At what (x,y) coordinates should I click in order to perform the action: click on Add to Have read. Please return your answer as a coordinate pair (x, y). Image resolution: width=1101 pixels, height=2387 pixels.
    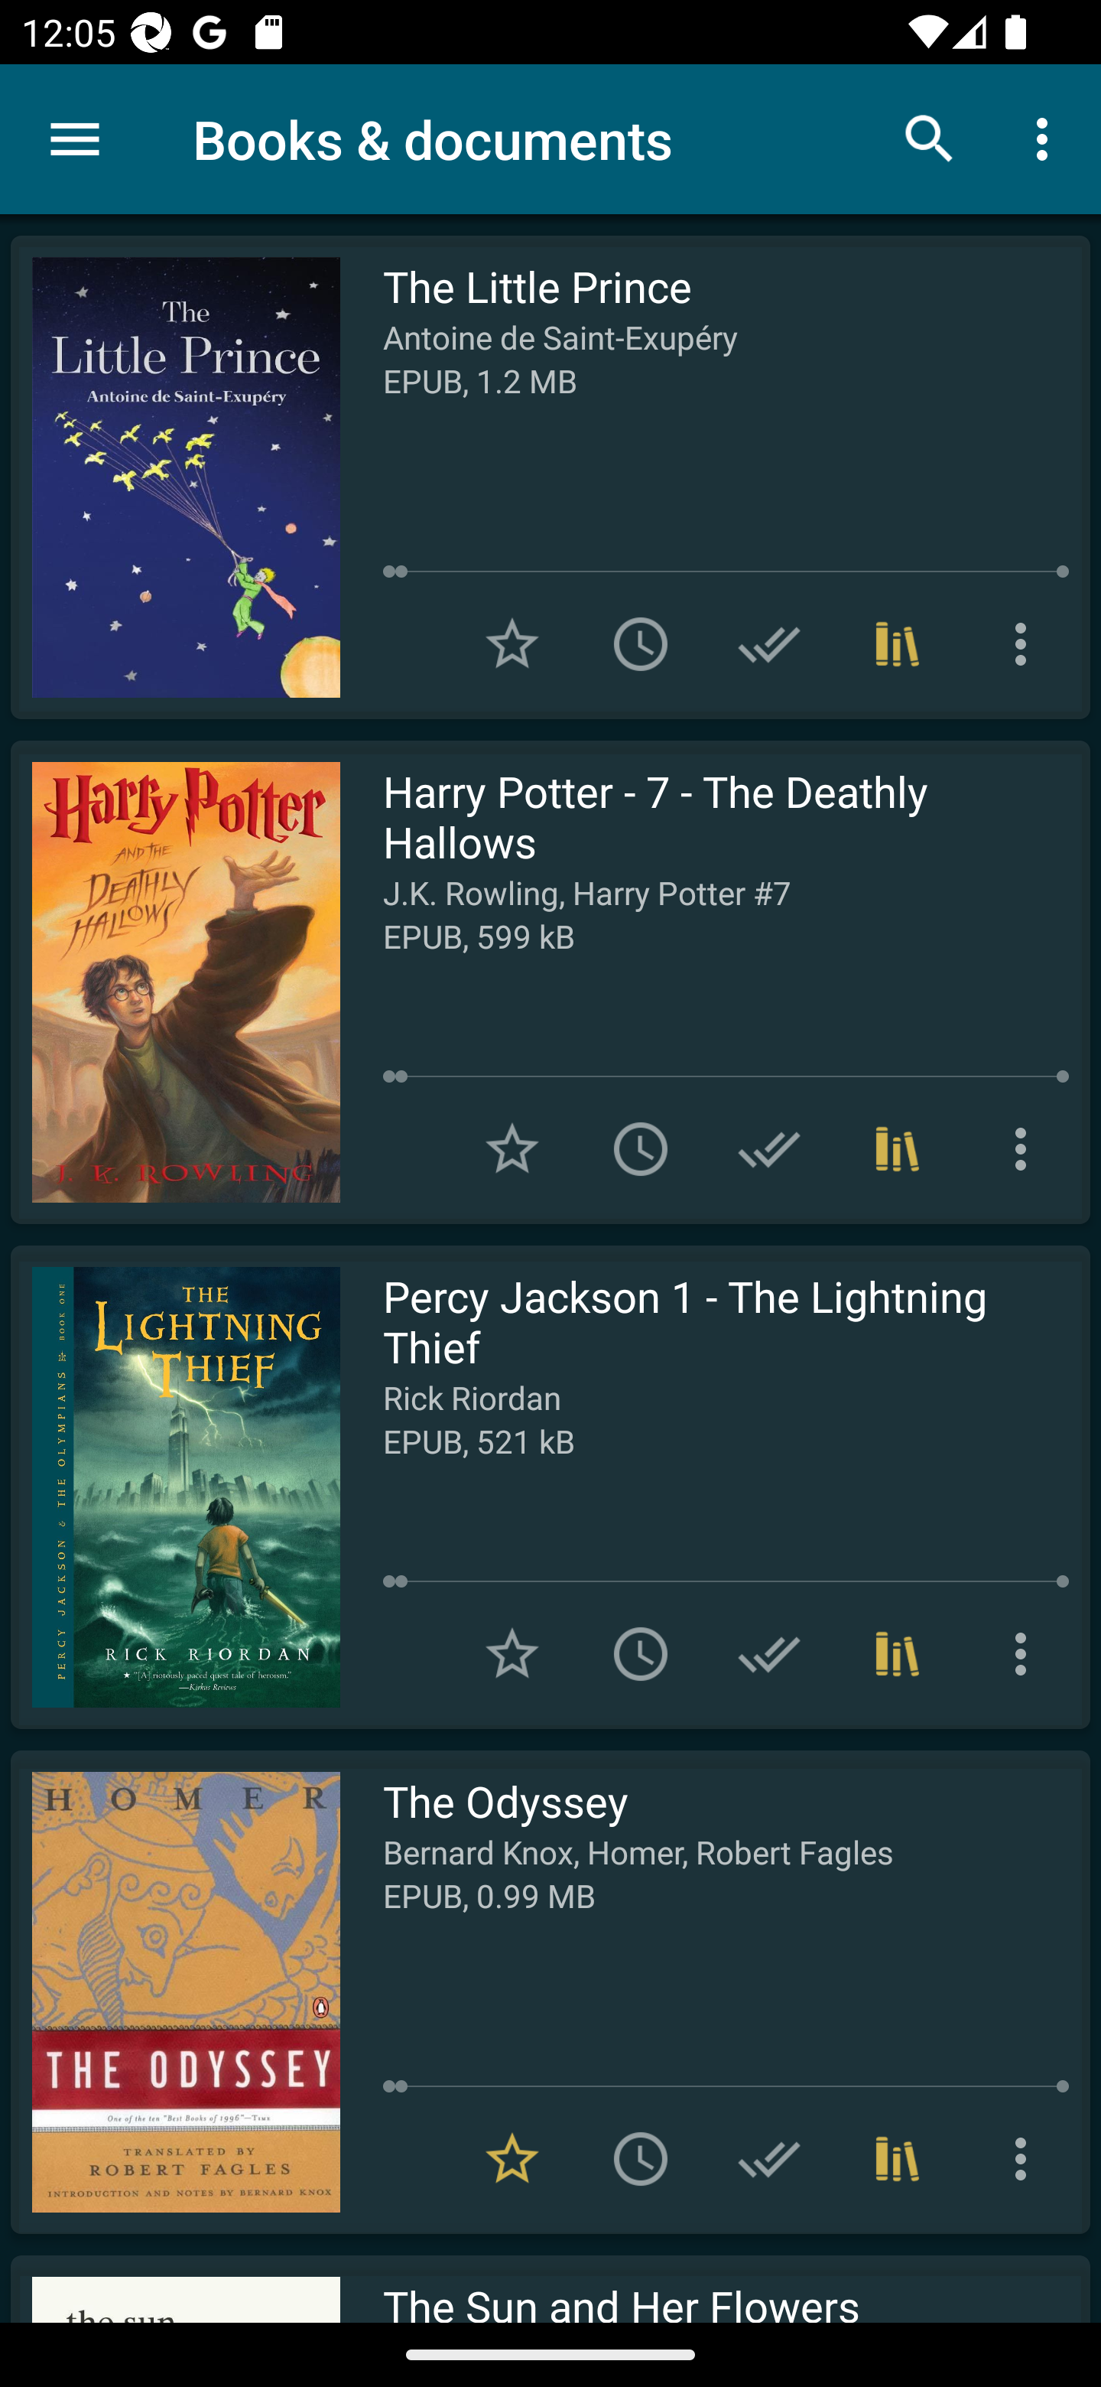
    Looking at the image, I should click on (769, 1148).